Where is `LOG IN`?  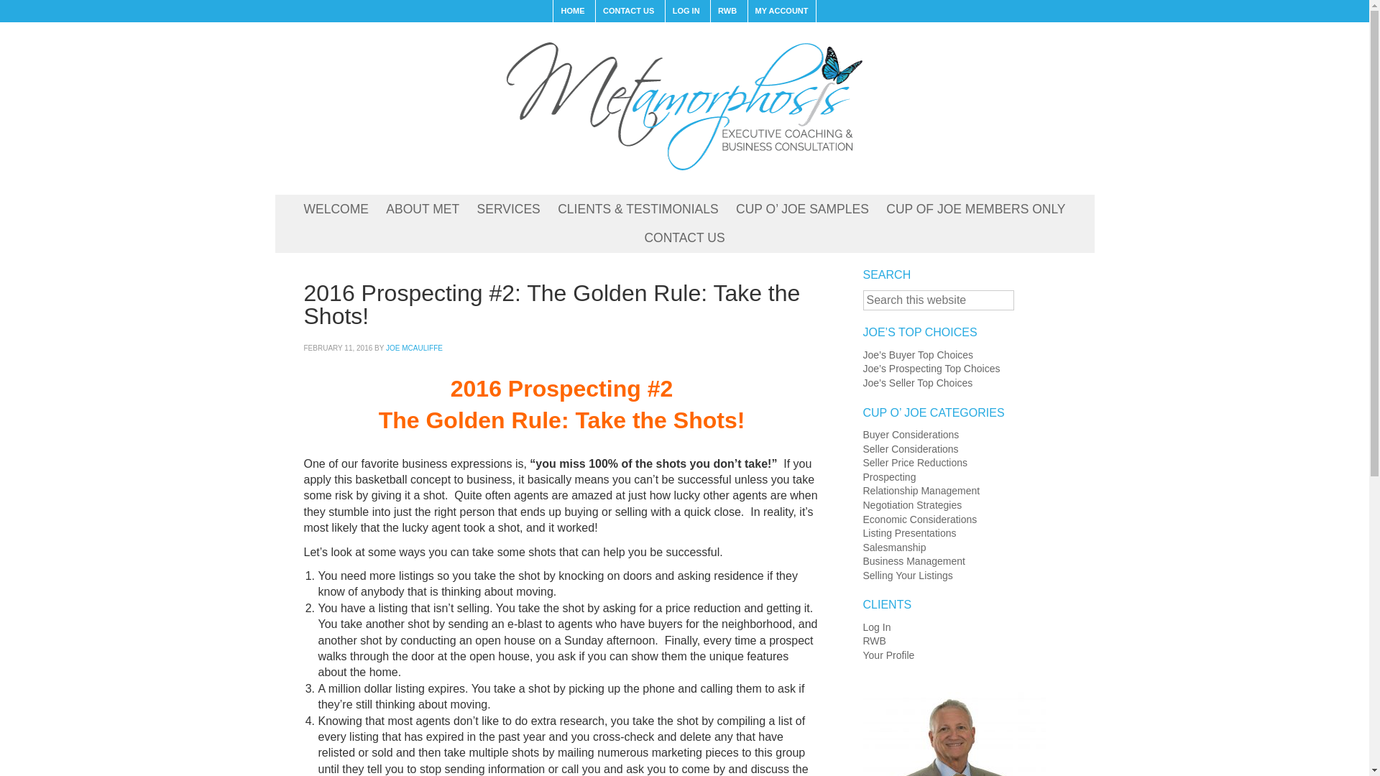
LOG IN is located at coordinates (686, 11).